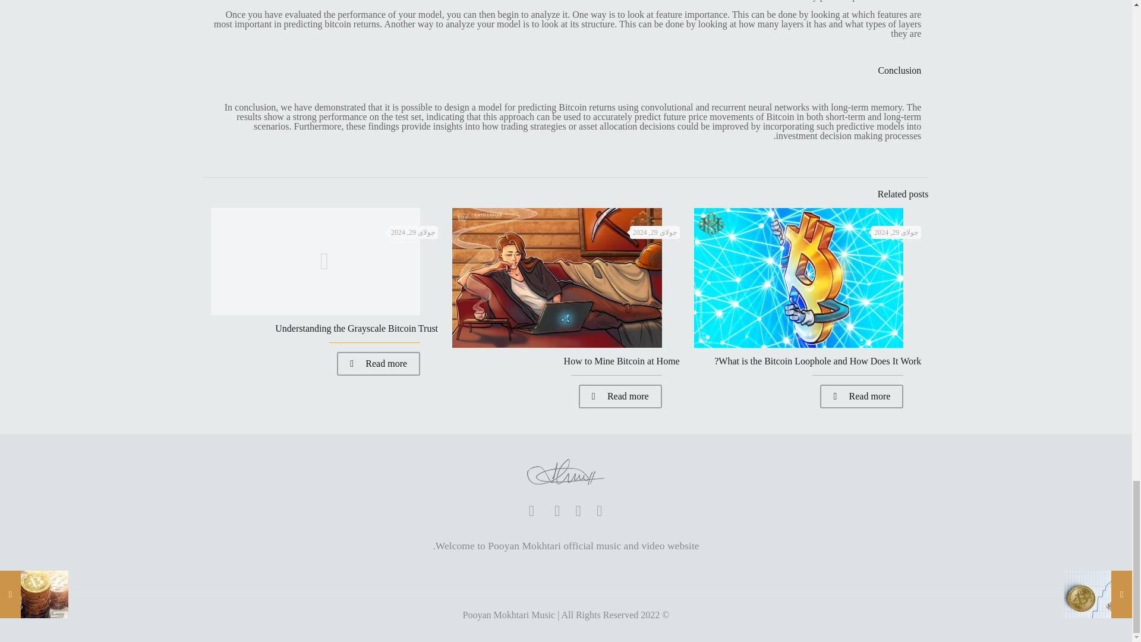 This screenshot has height=642, width=1141. What do you see at coordinates (862, 396) in the screenshot?
I see `Read more` at bounding box center [862, 396].